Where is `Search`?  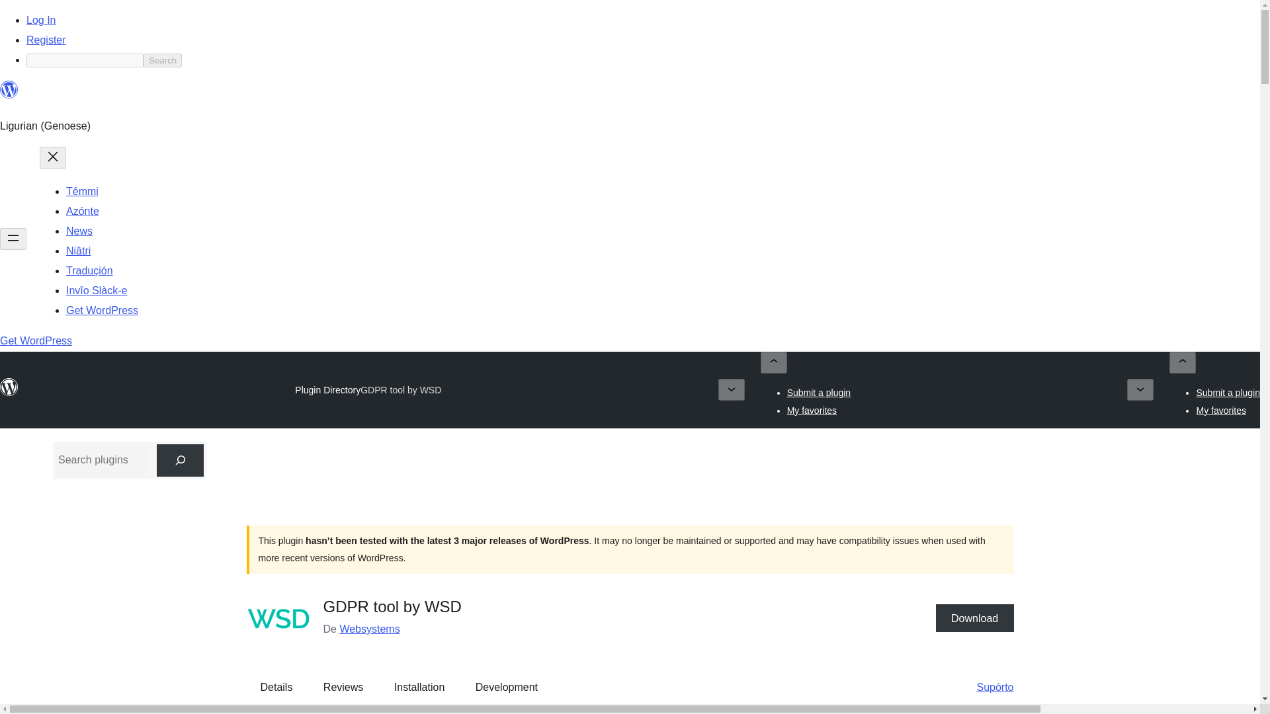 Search is located at coordinates (162, 60).